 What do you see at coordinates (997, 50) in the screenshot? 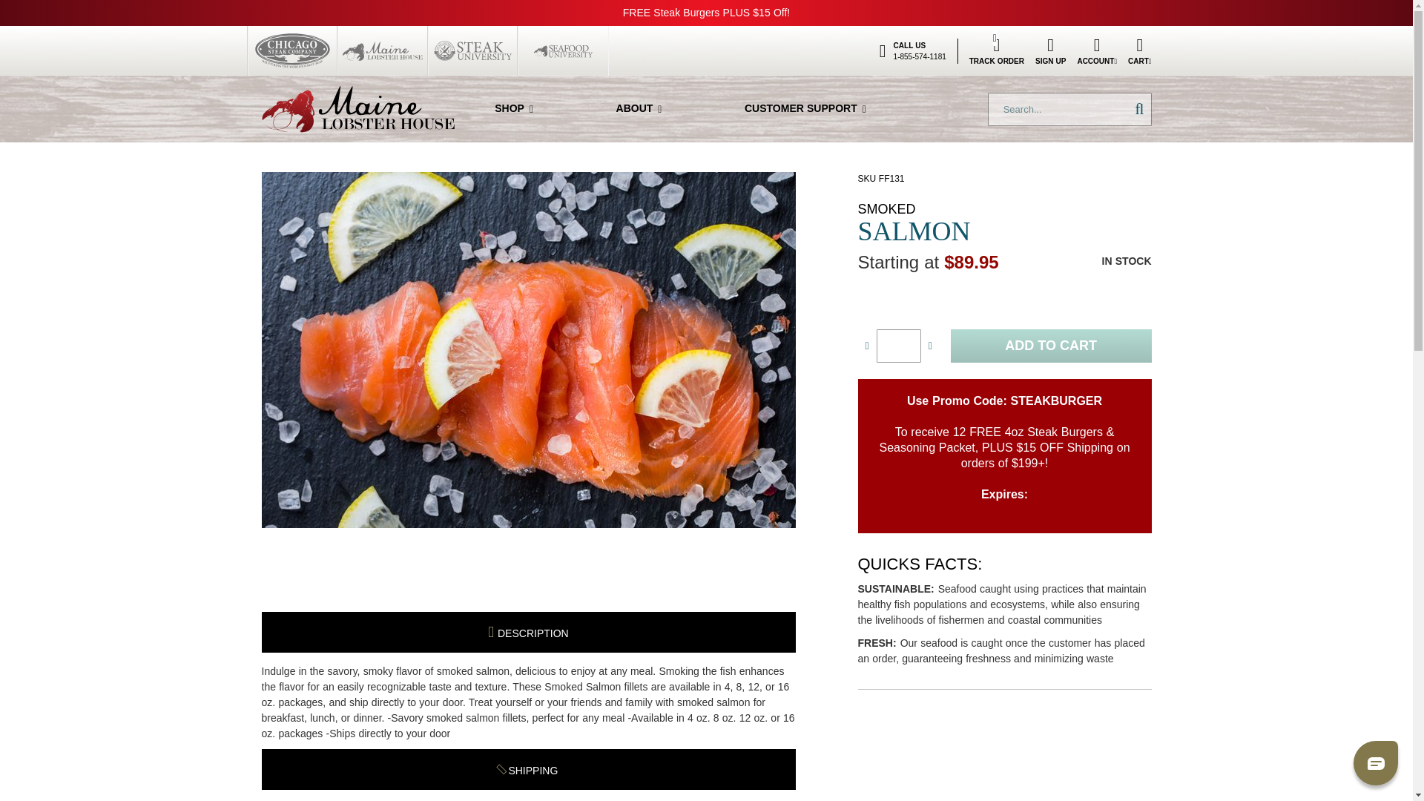
I see `TRACK ORDER` at bounding box center [997, 50].